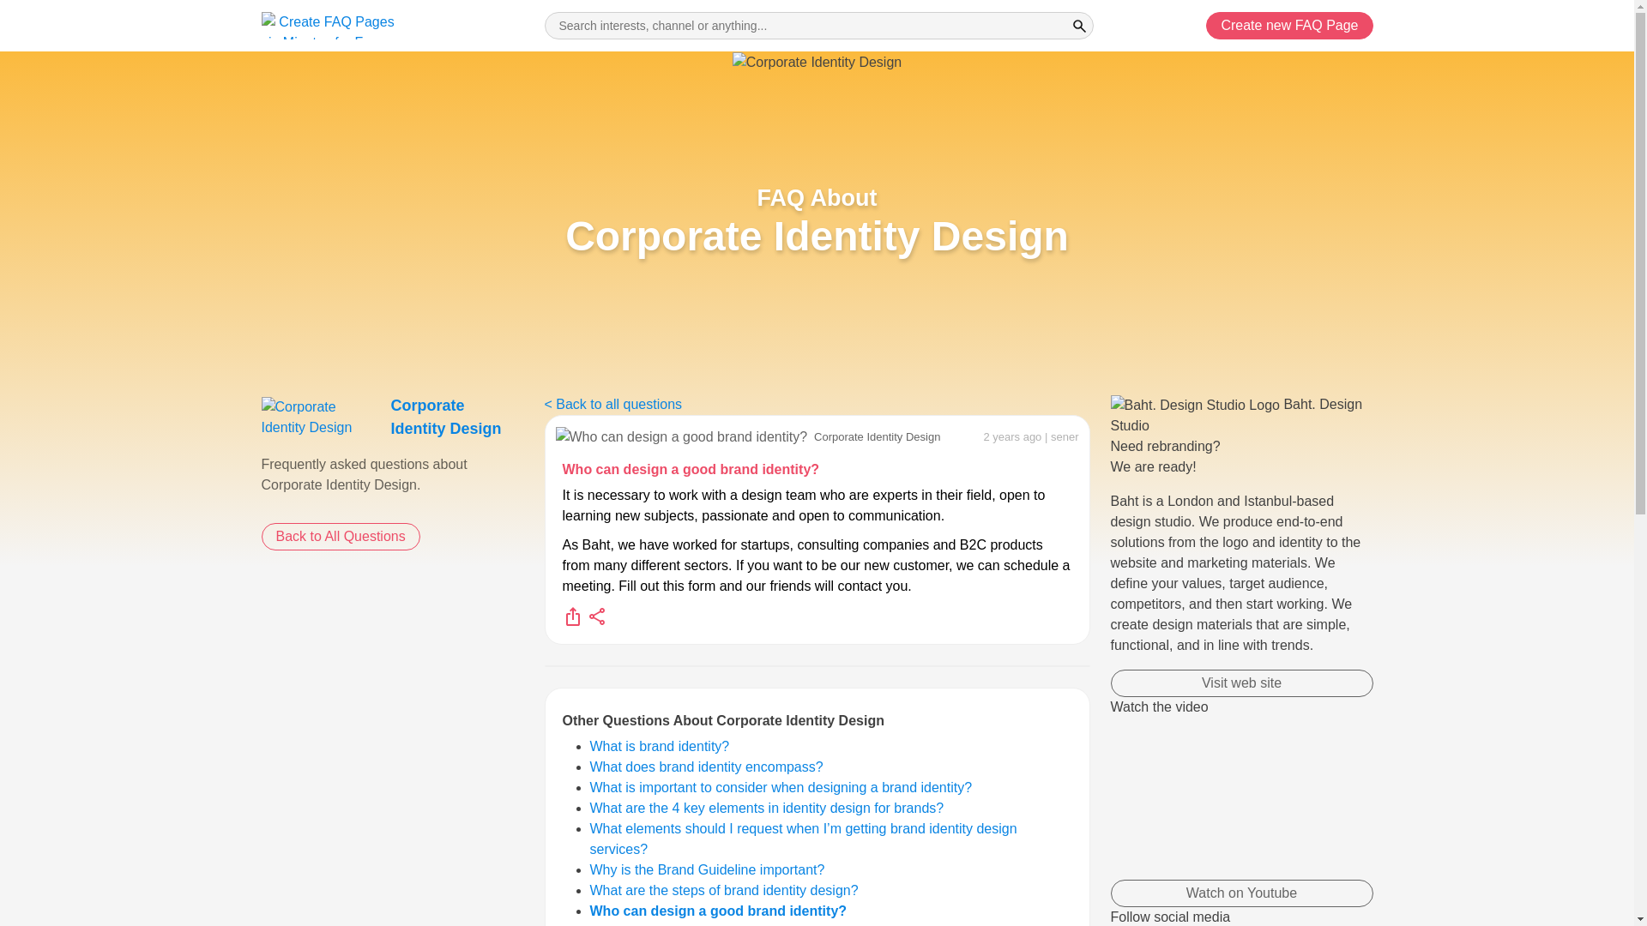 Image resolution: width=1647 pixels, height=926 pixels. What do you see at coordinates (320, 417) in the screenshot?
I see `Search interests, channel or anything...` at bounding box center [320, 417].